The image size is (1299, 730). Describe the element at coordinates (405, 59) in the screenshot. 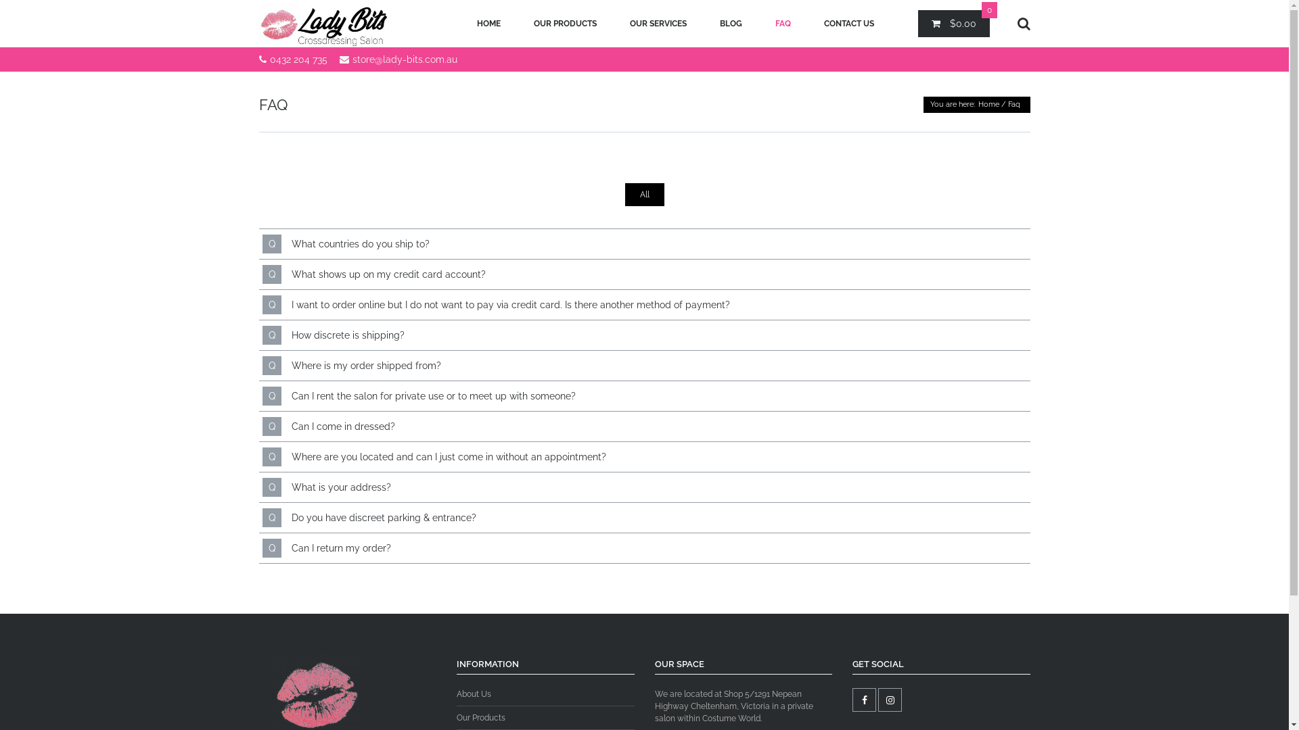

I see `store@lady-bits.com.au` at that location.